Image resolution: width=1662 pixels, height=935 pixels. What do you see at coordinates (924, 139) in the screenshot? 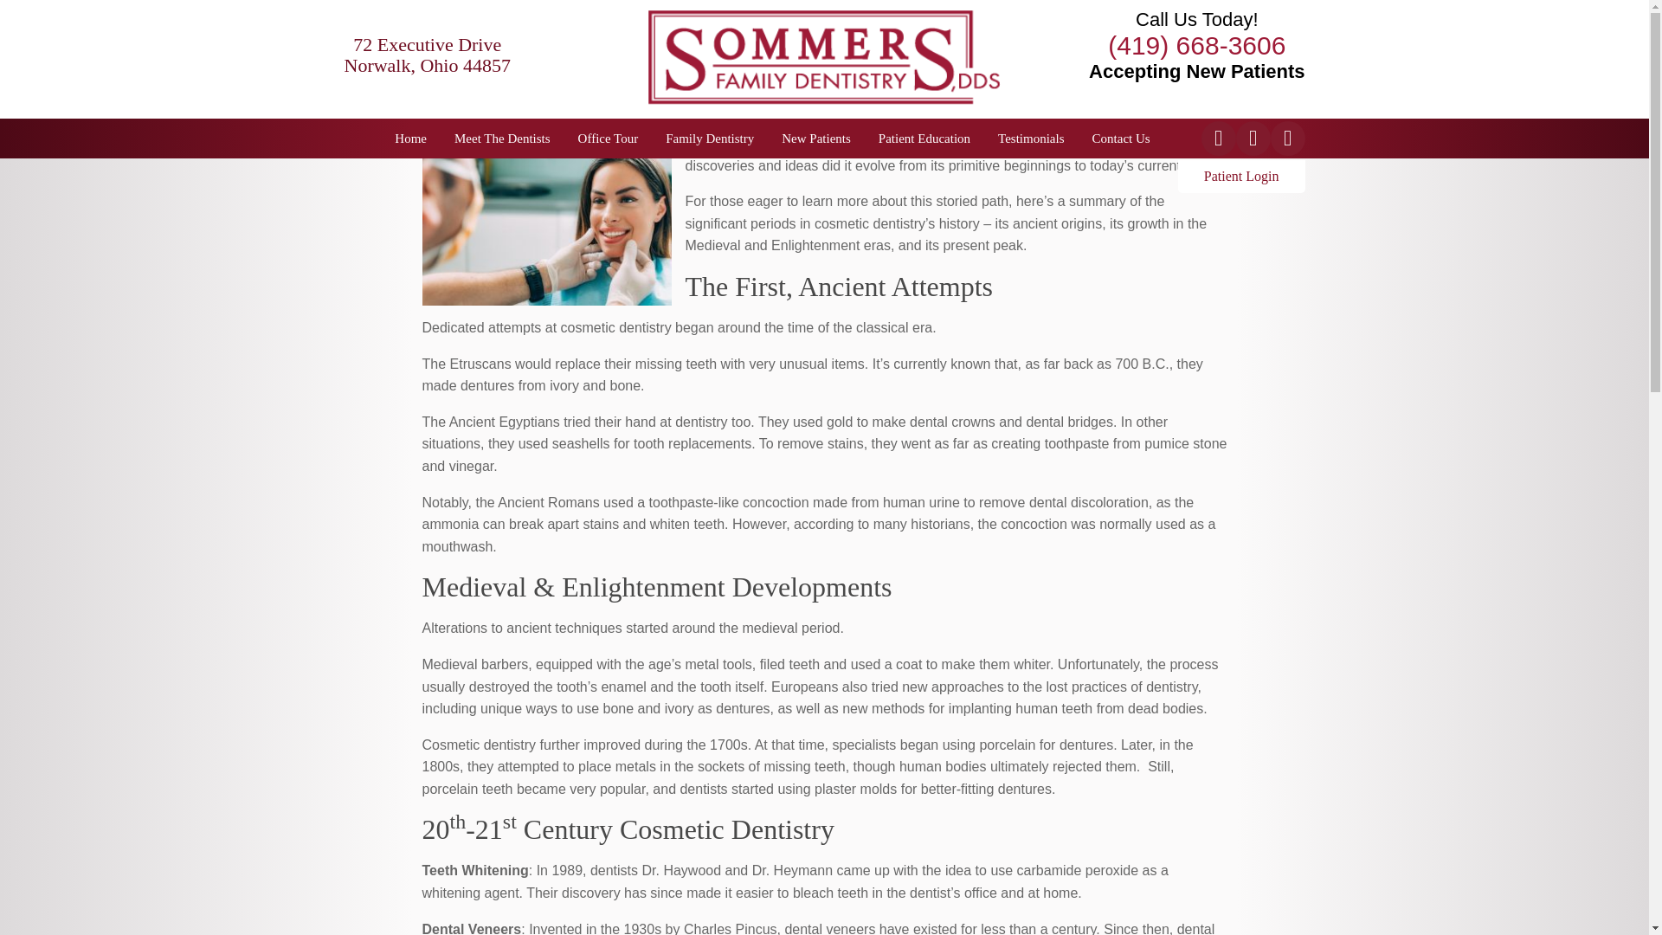
I see `Patient Education` at bounding box center [924, 139].